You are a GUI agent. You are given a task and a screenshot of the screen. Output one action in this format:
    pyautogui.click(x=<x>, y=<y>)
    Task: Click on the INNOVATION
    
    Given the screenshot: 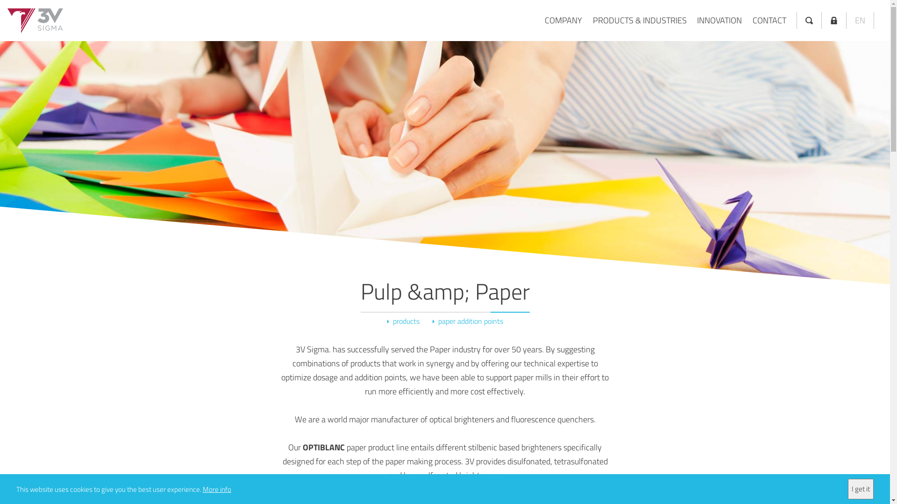 What is the action you would take?
    pyautogui.click(x=719, y=21)
    